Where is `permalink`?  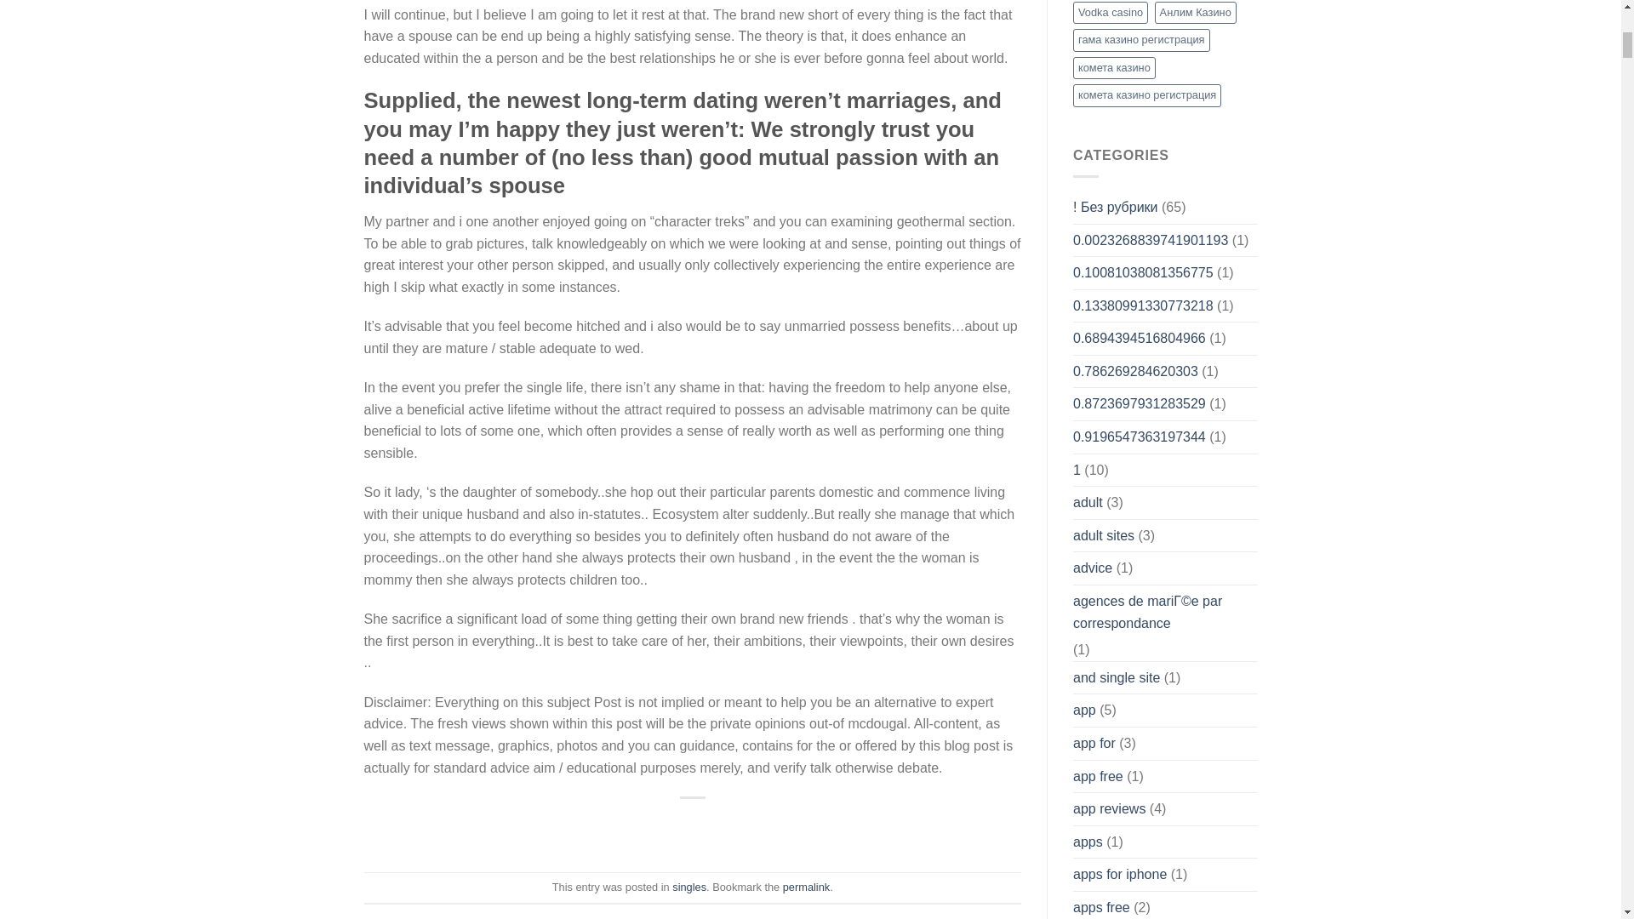 permalink is located at coordinates (806, 887).